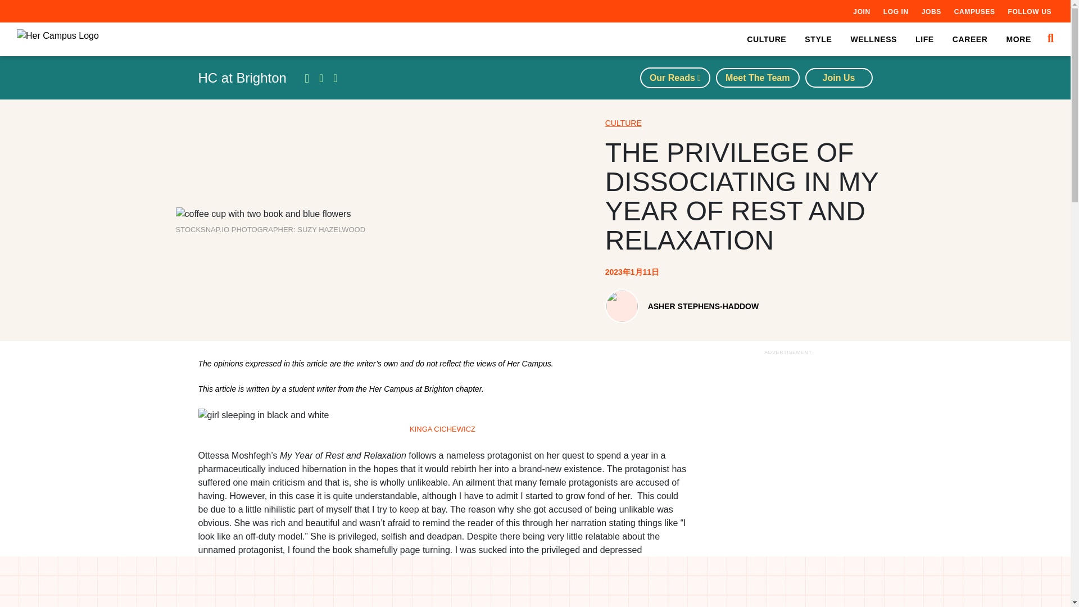 The image size is (1079, 607). Describe the element at coordinates (861, 11) in the screenshot. I see `JOIN` at that location.